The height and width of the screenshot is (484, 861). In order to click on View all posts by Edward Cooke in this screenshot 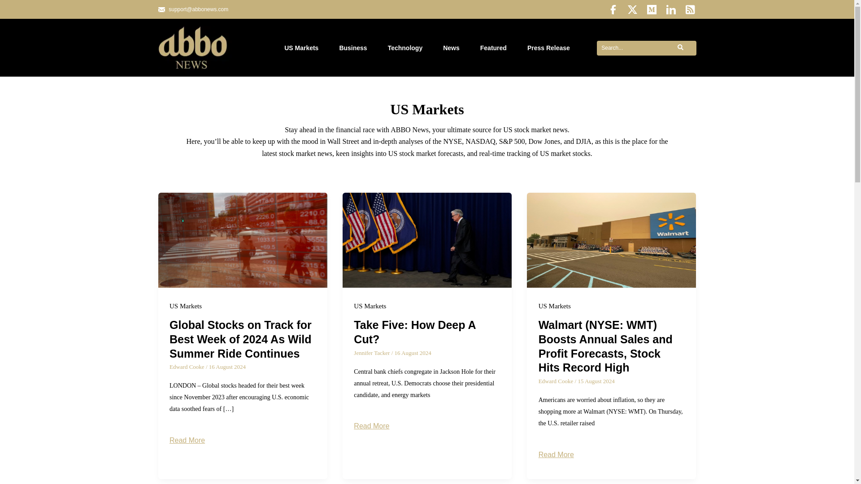, I will do `click(557, 381)`.